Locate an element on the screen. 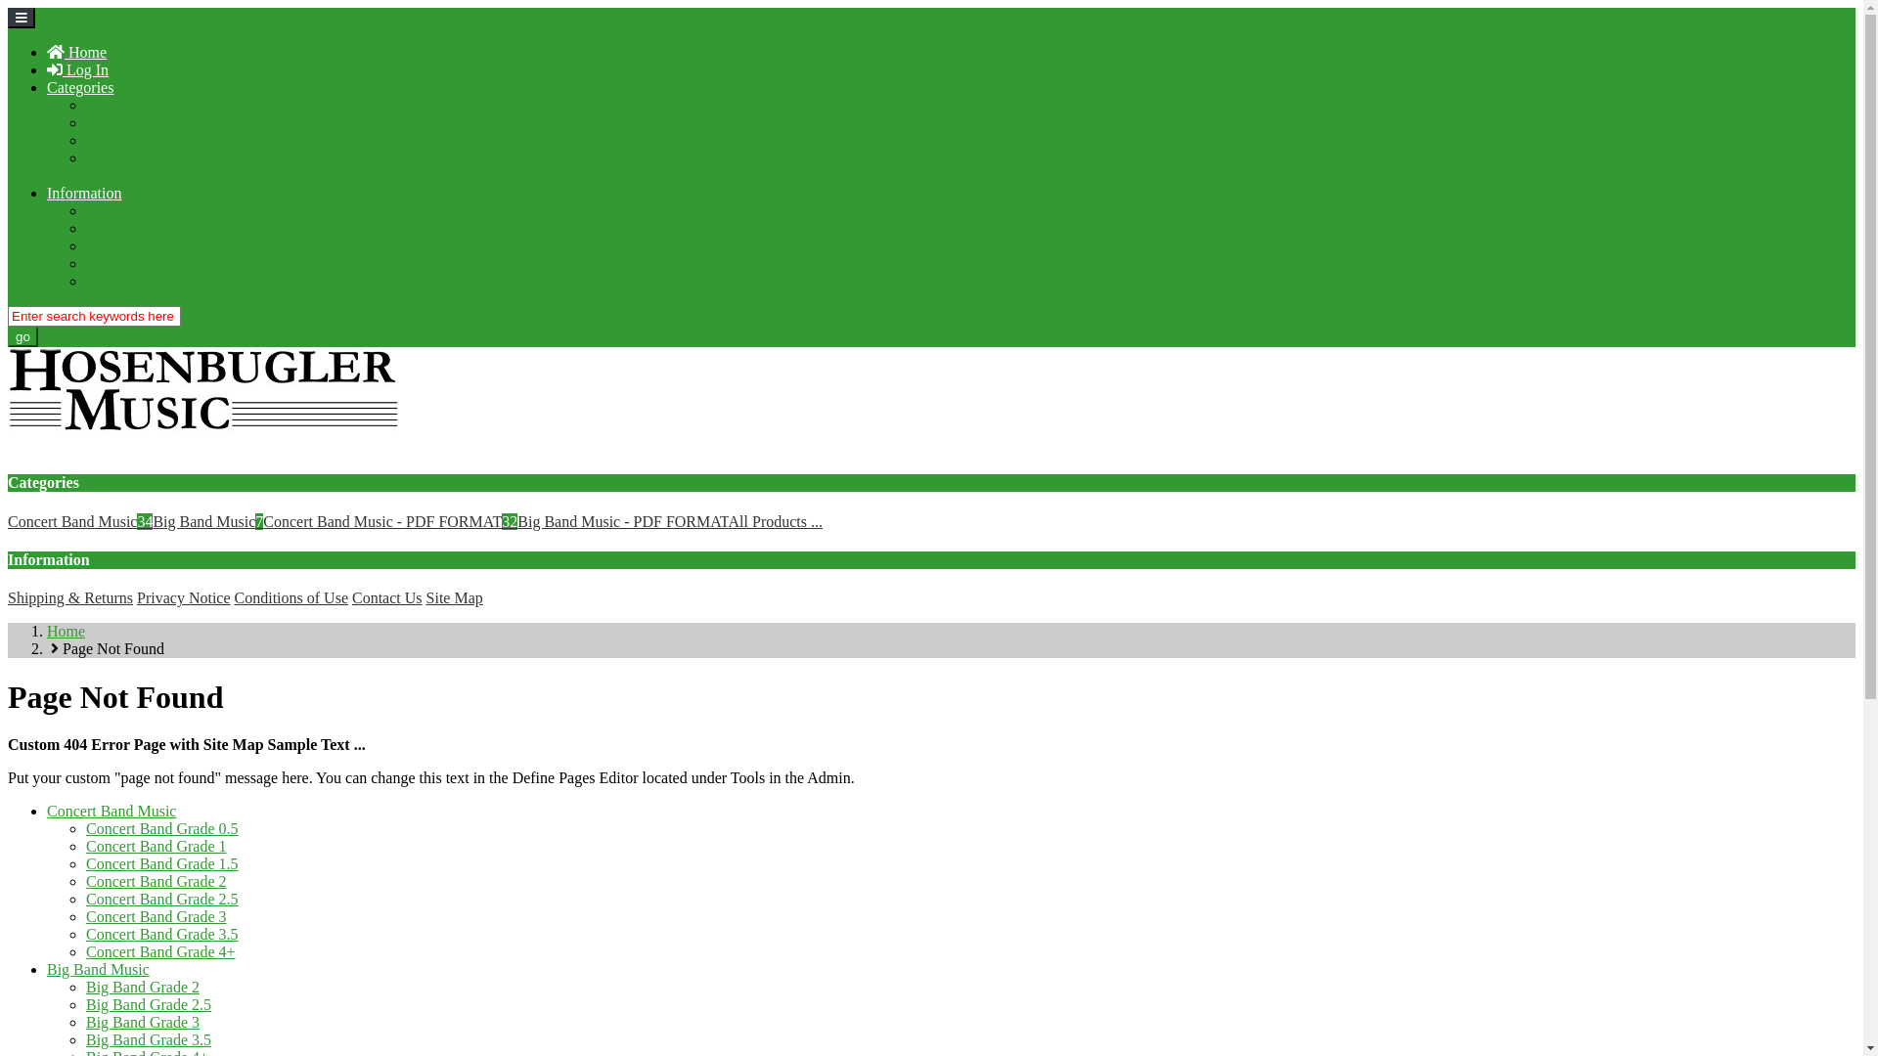 The width and height of the screenshot is (1878, 1056). Concert Band Music is located at coordinates (112, 812).